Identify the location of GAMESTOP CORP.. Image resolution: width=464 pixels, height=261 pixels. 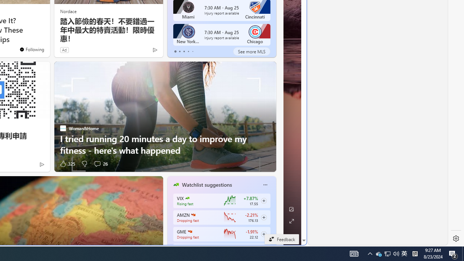
(190, 231).